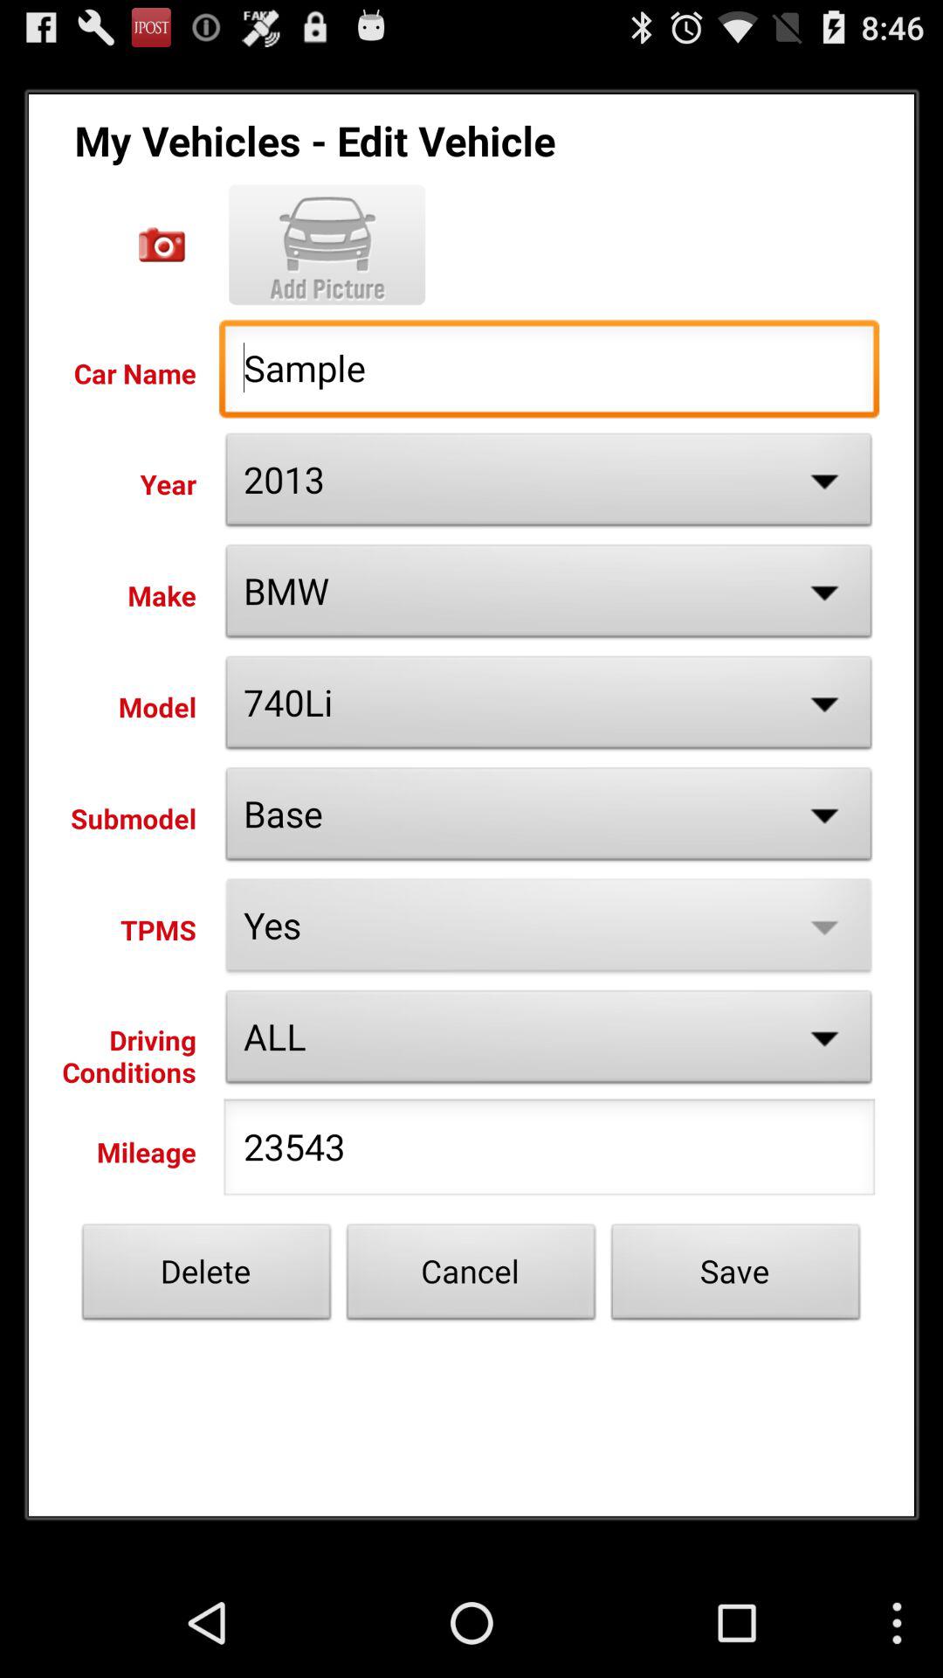  Describe the element at coordinates (162, 245) in the screenshot. I see `add photo` at that location.